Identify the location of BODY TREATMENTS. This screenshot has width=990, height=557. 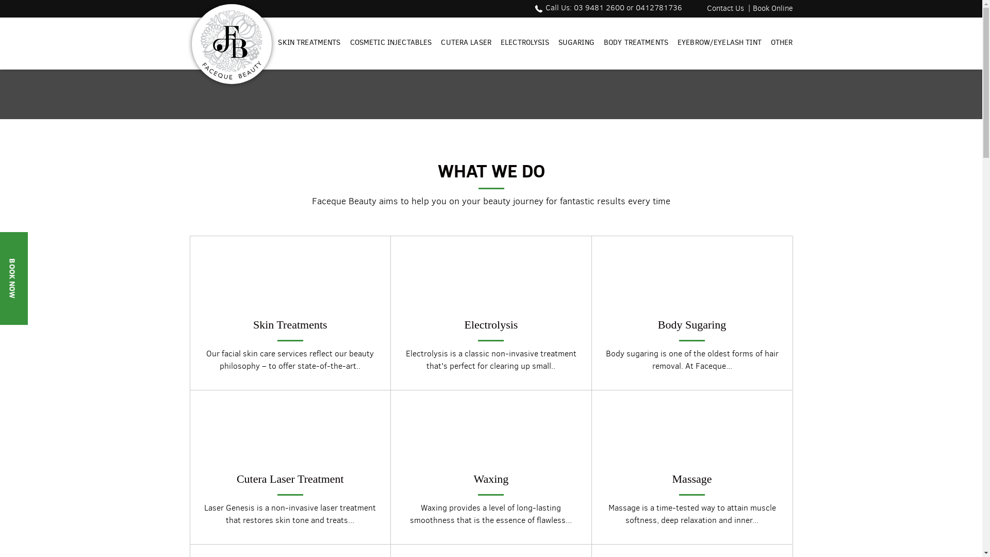
(636, 42).